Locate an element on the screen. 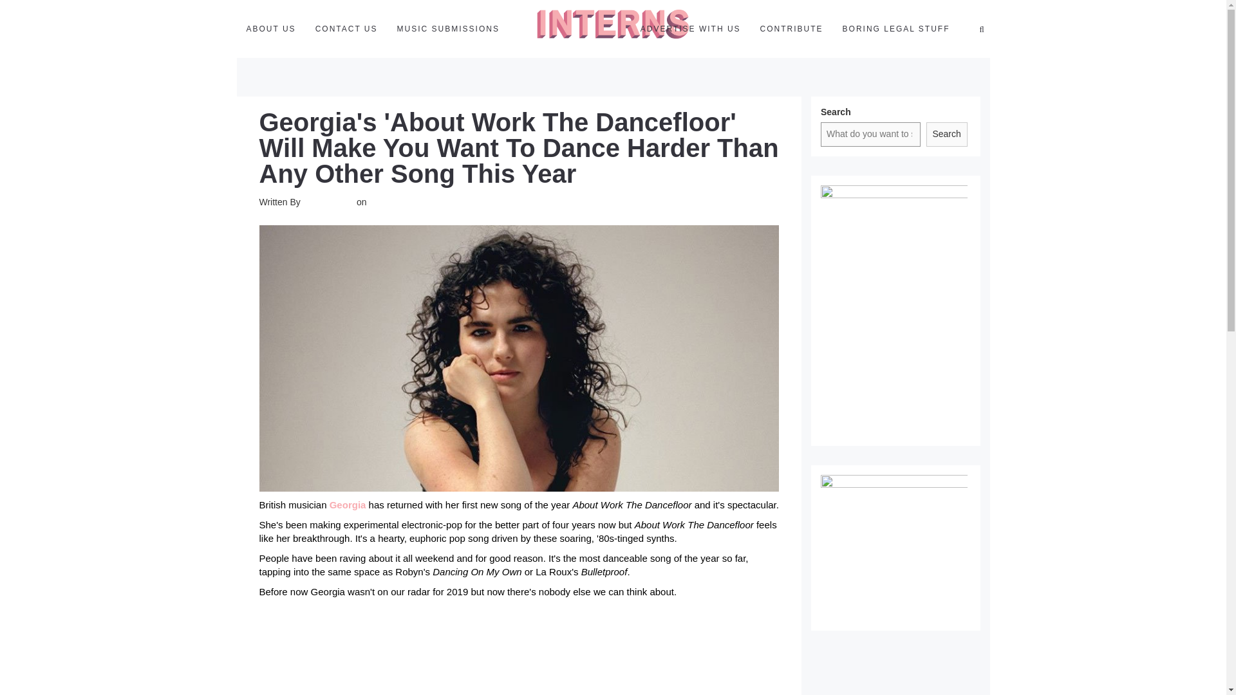 This screenshot has height=695, width=1236. BORING LEGAL STUFF is located at coordinates (896, 28).